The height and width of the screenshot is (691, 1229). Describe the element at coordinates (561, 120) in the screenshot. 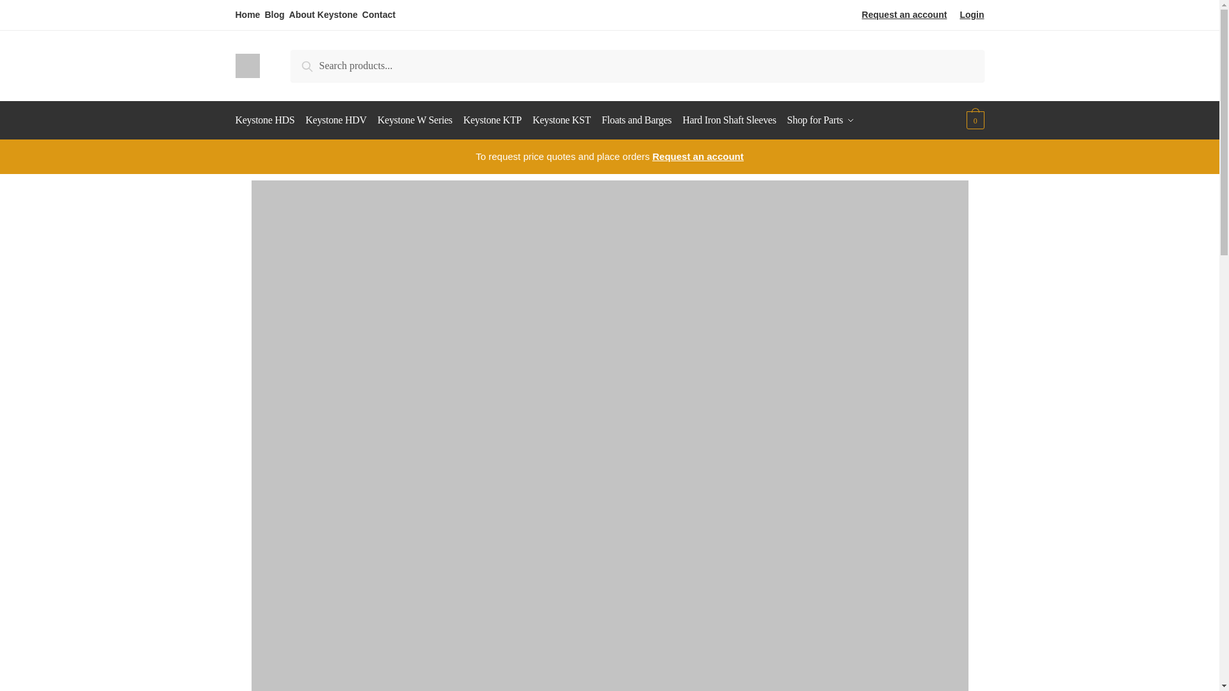

I see `Keystone KST` at that location.